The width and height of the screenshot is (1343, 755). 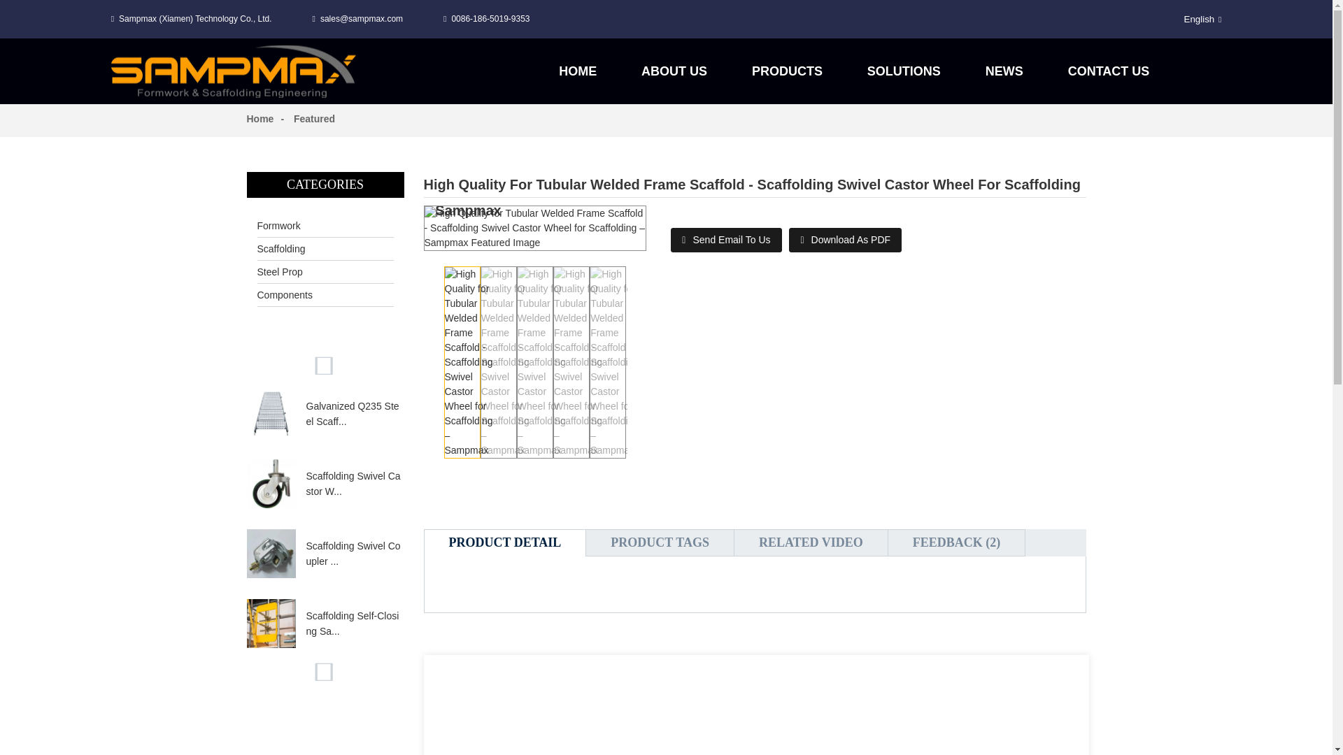 What do you see at coordinates (355, 484) in the screenshot?
I see `Scaffolding Swivel Castor W...` at bounding box center [355, 484].